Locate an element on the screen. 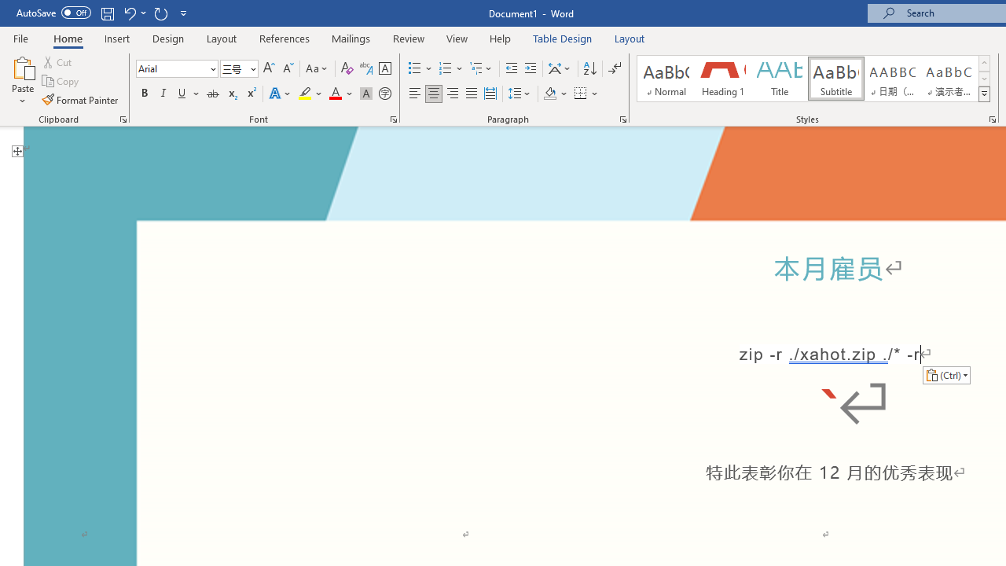 The width and height of the screenshot is (1006, 566). Action: Paste alternatives is located at coordinates (946, 374).